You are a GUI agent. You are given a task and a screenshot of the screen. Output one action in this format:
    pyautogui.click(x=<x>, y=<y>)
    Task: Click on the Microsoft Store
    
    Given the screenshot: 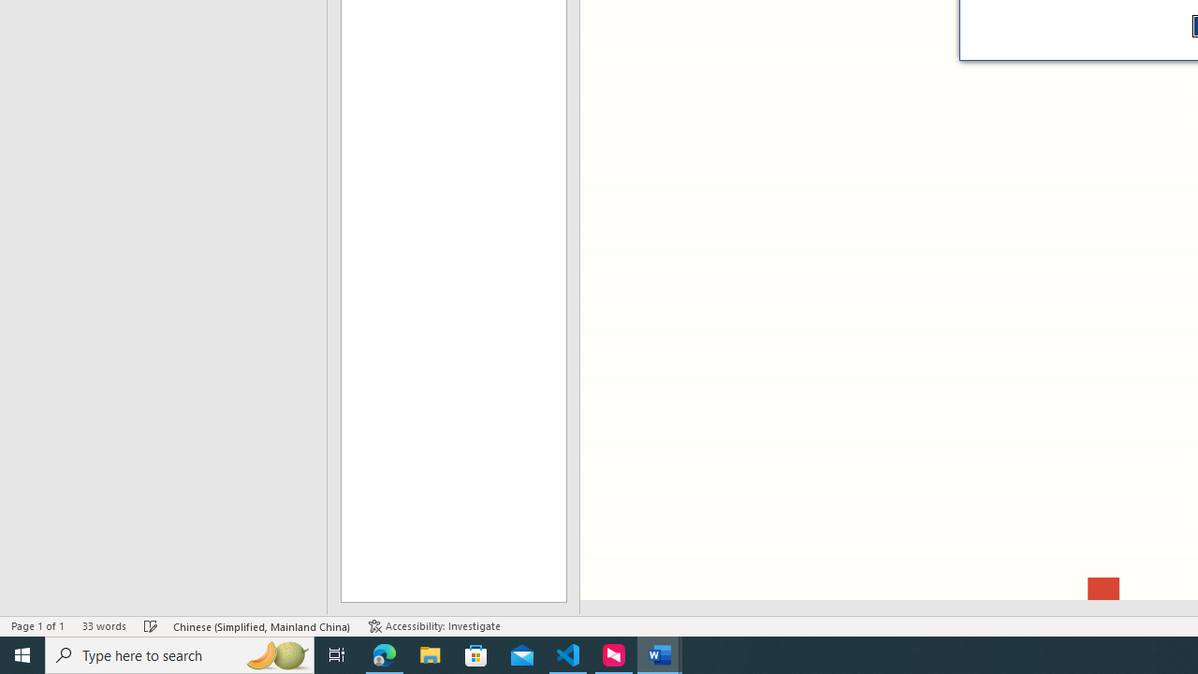 What is the action you would take?
    pyautogui.click(x=476, y=655)
    